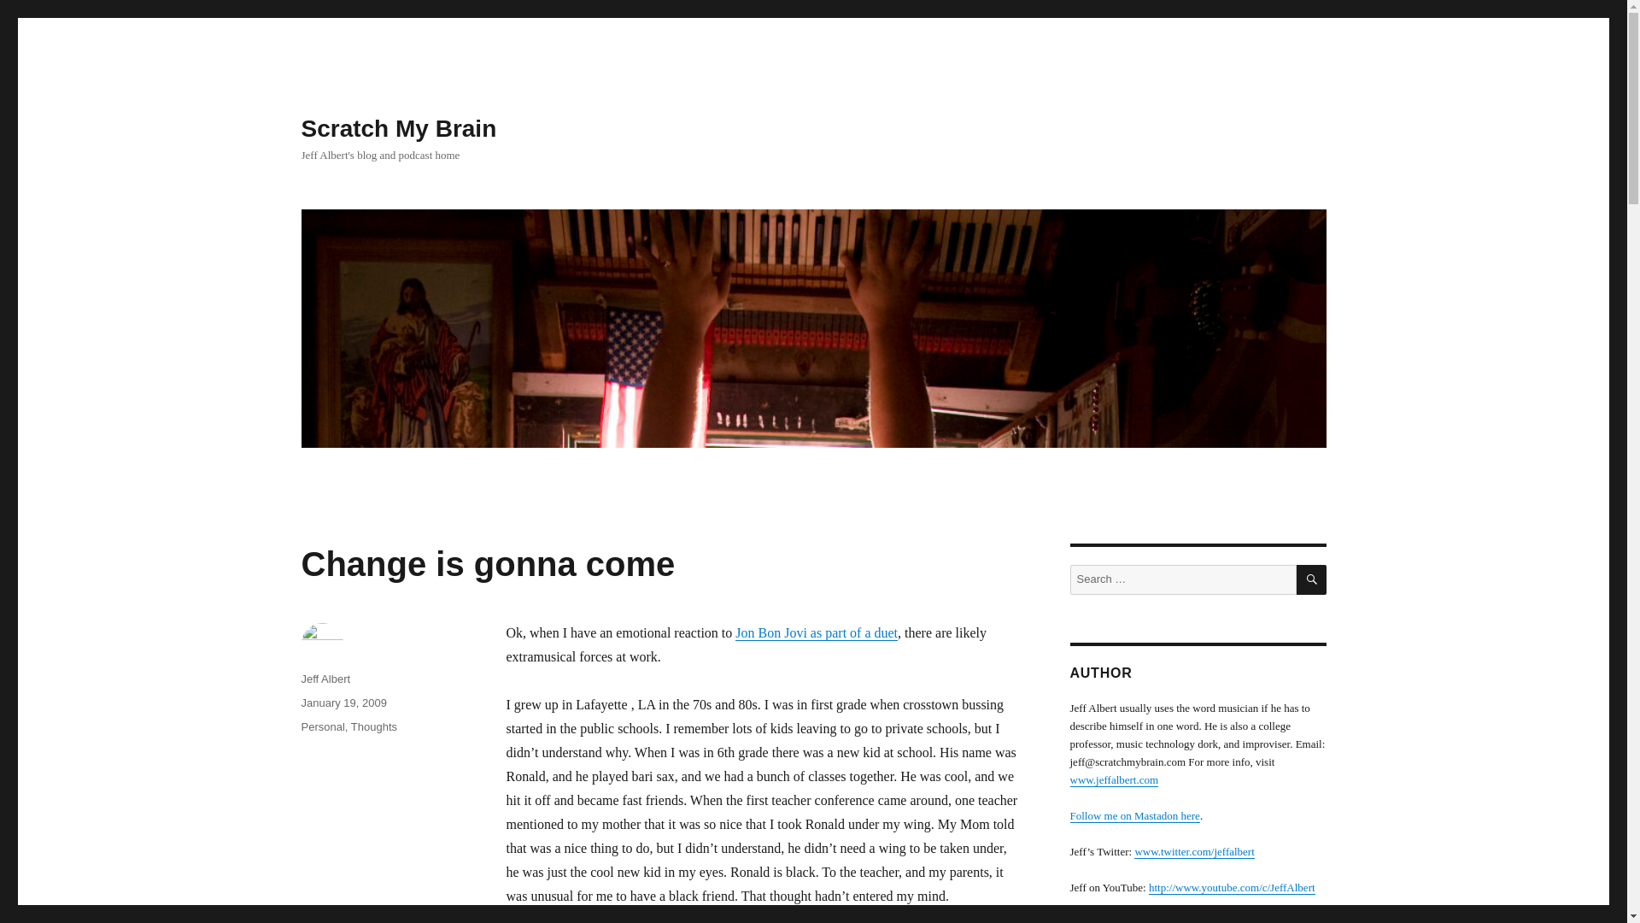 The width and height of the screenshot is (1640, 923). What do you see at coordinates (325, 679) in the screenshot?
I see `Jeff Albert` at bounding box center [325, 679].